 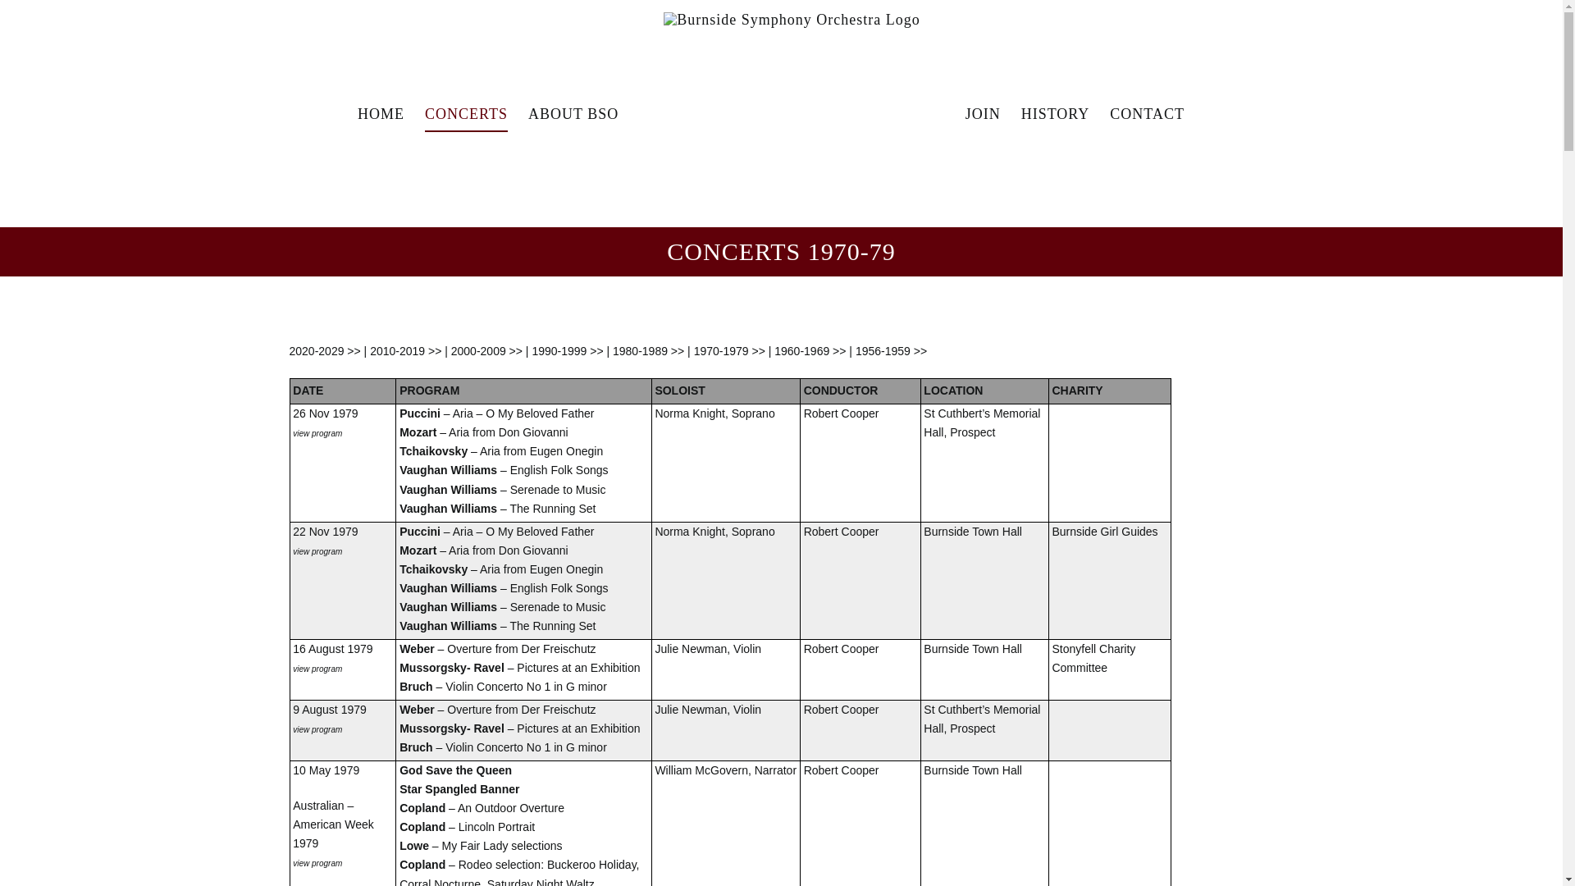 What do you see at coordinates (1147, 114) in the screenshot?
I see `CONTACT` at bounding box center [1147, 114].